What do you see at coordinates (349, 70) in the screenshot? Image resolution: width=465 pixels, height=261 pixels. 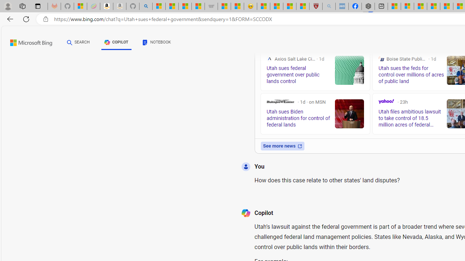 I see `Utah sues federal government over public lands control` at bounding box center [349, 70].